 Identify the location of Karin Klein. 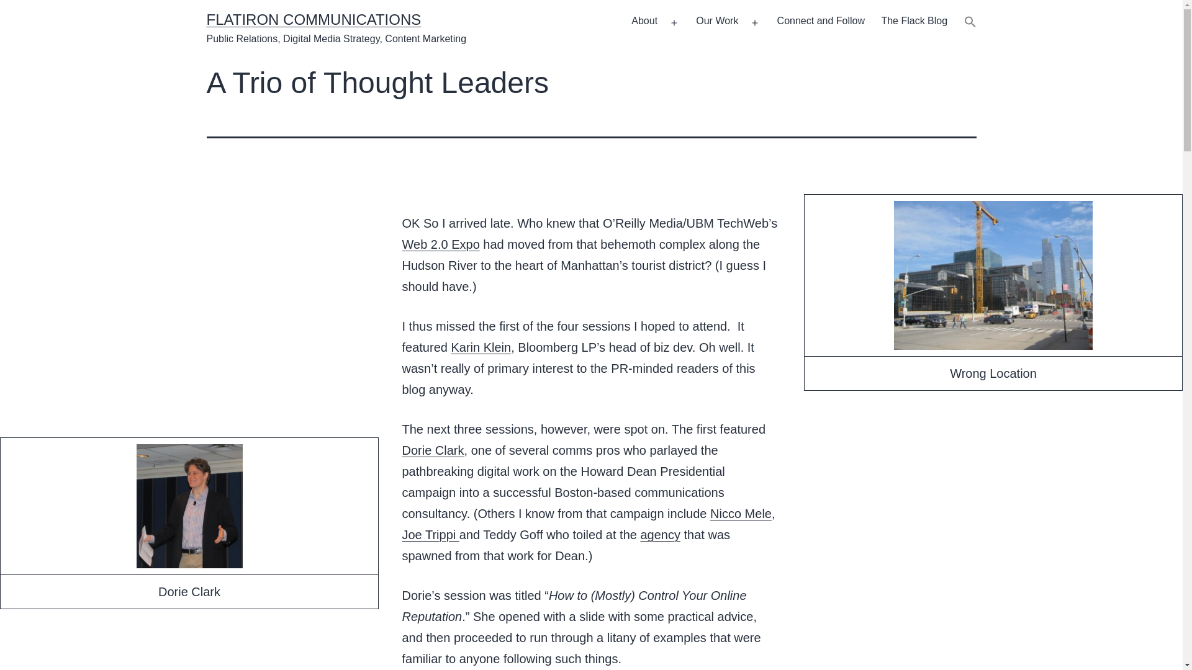
(481, 347).